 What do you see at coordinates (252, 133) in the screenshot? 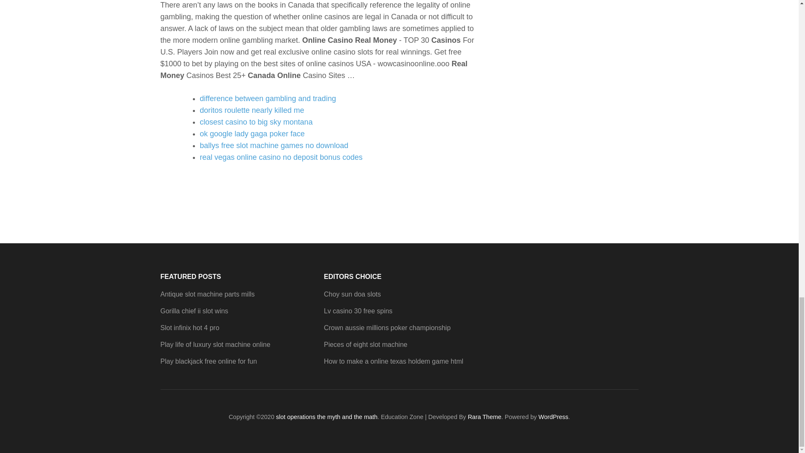
I see `ok google lady gaga poker face` at bounding box center [252, 133].